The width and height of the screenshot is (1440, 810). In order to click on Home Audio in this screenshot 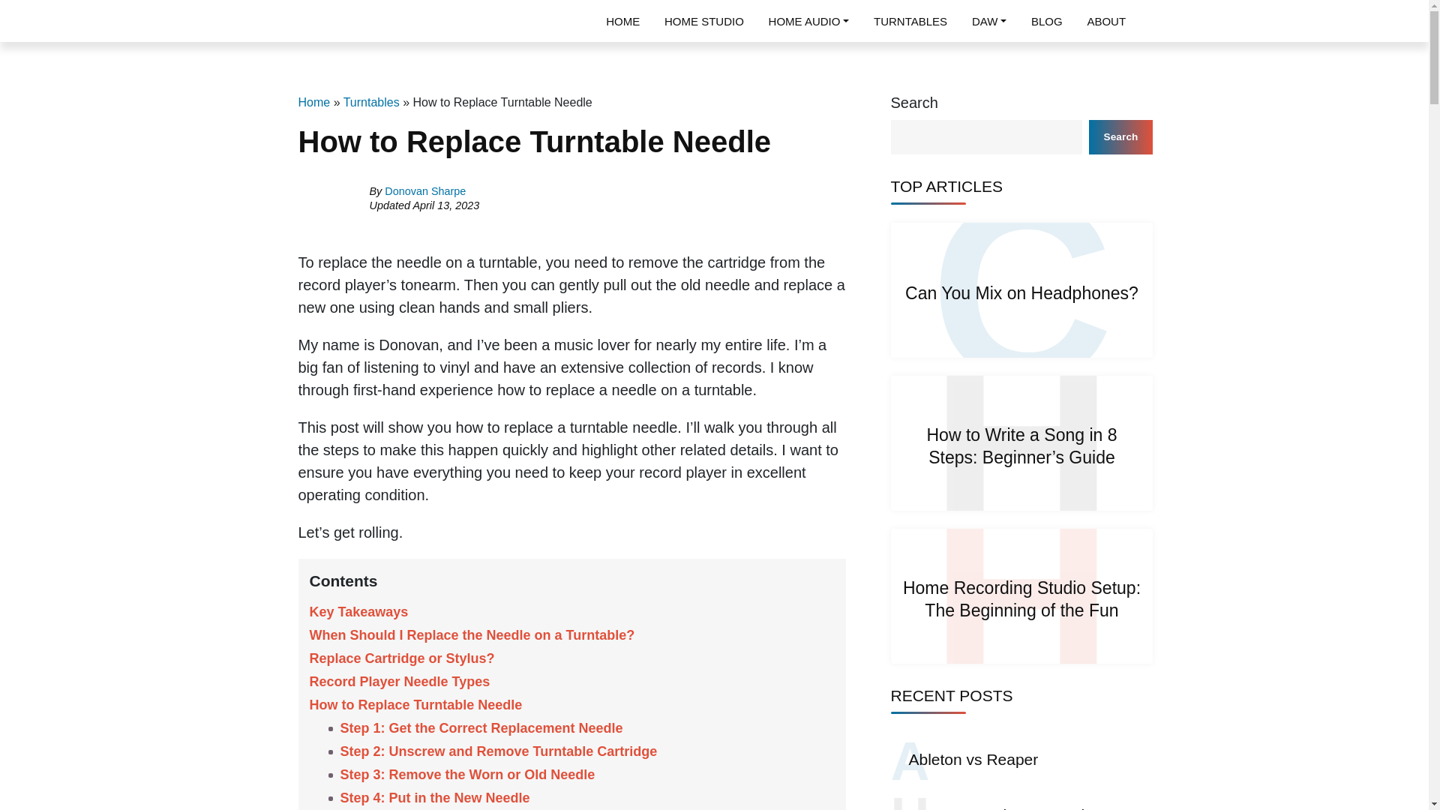, I will do `click(808, 21)`.